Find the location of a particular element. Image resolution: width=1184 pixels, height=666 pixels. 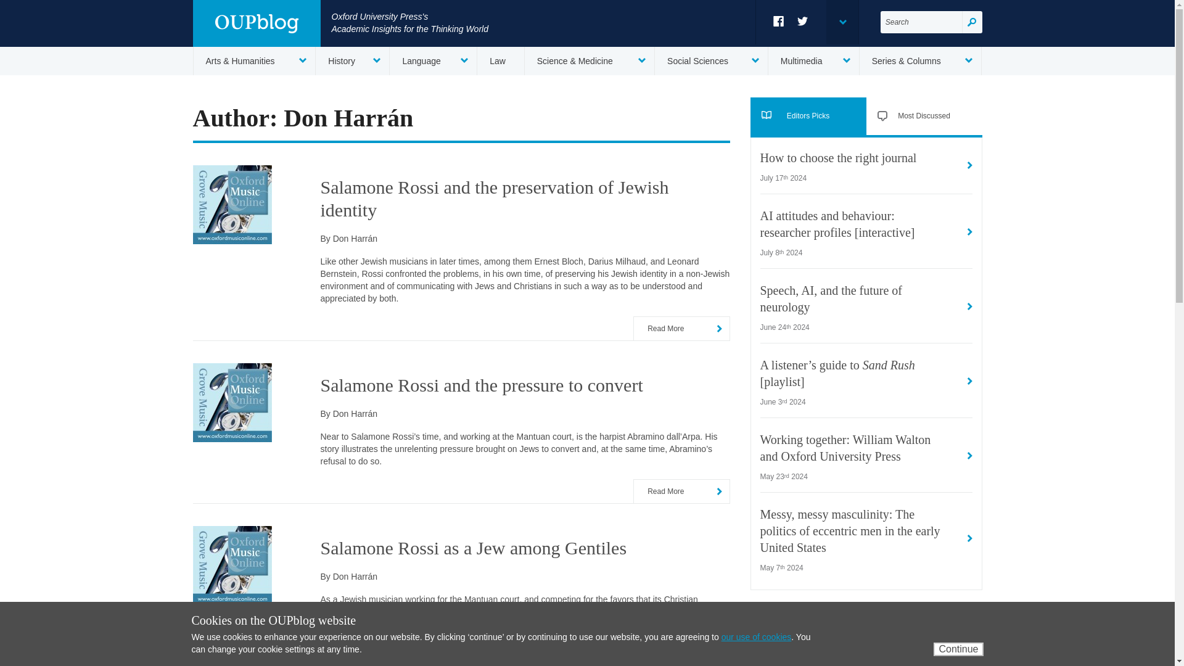

Twitter is located at coordinates (803, 21).